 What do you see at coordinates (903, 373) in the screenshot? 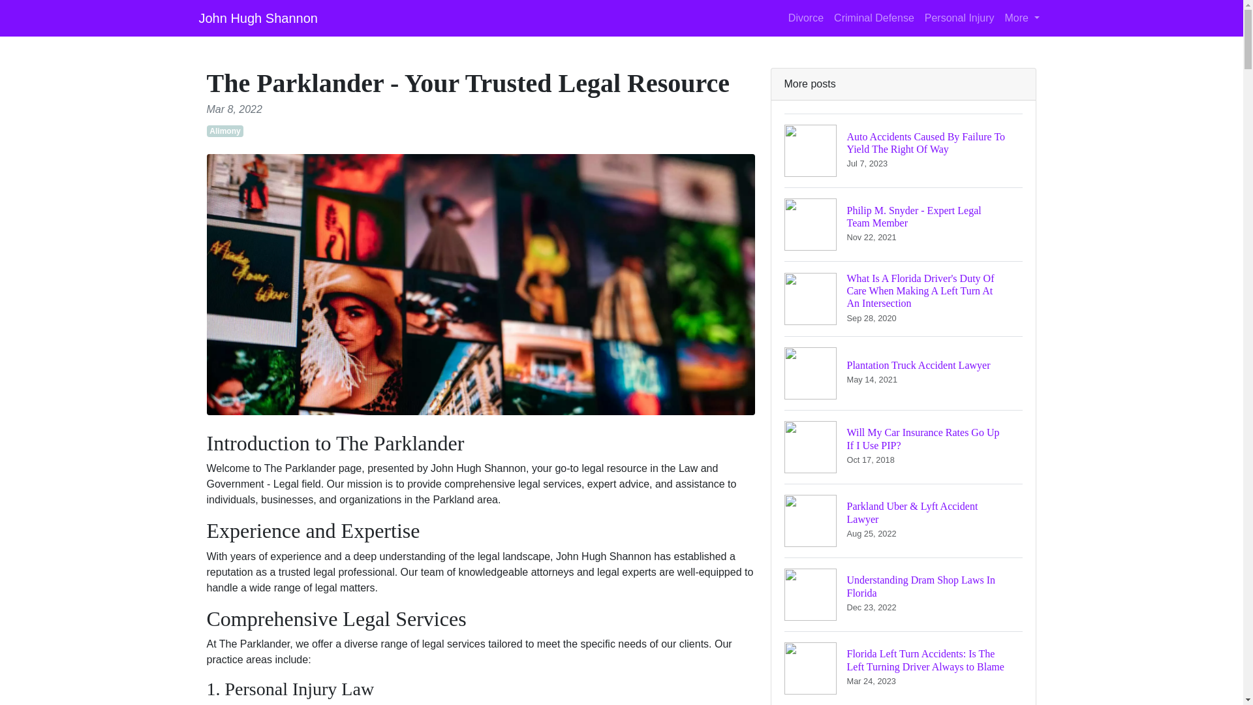
I see `Criminal Defense` at bounding box center [903, 373].